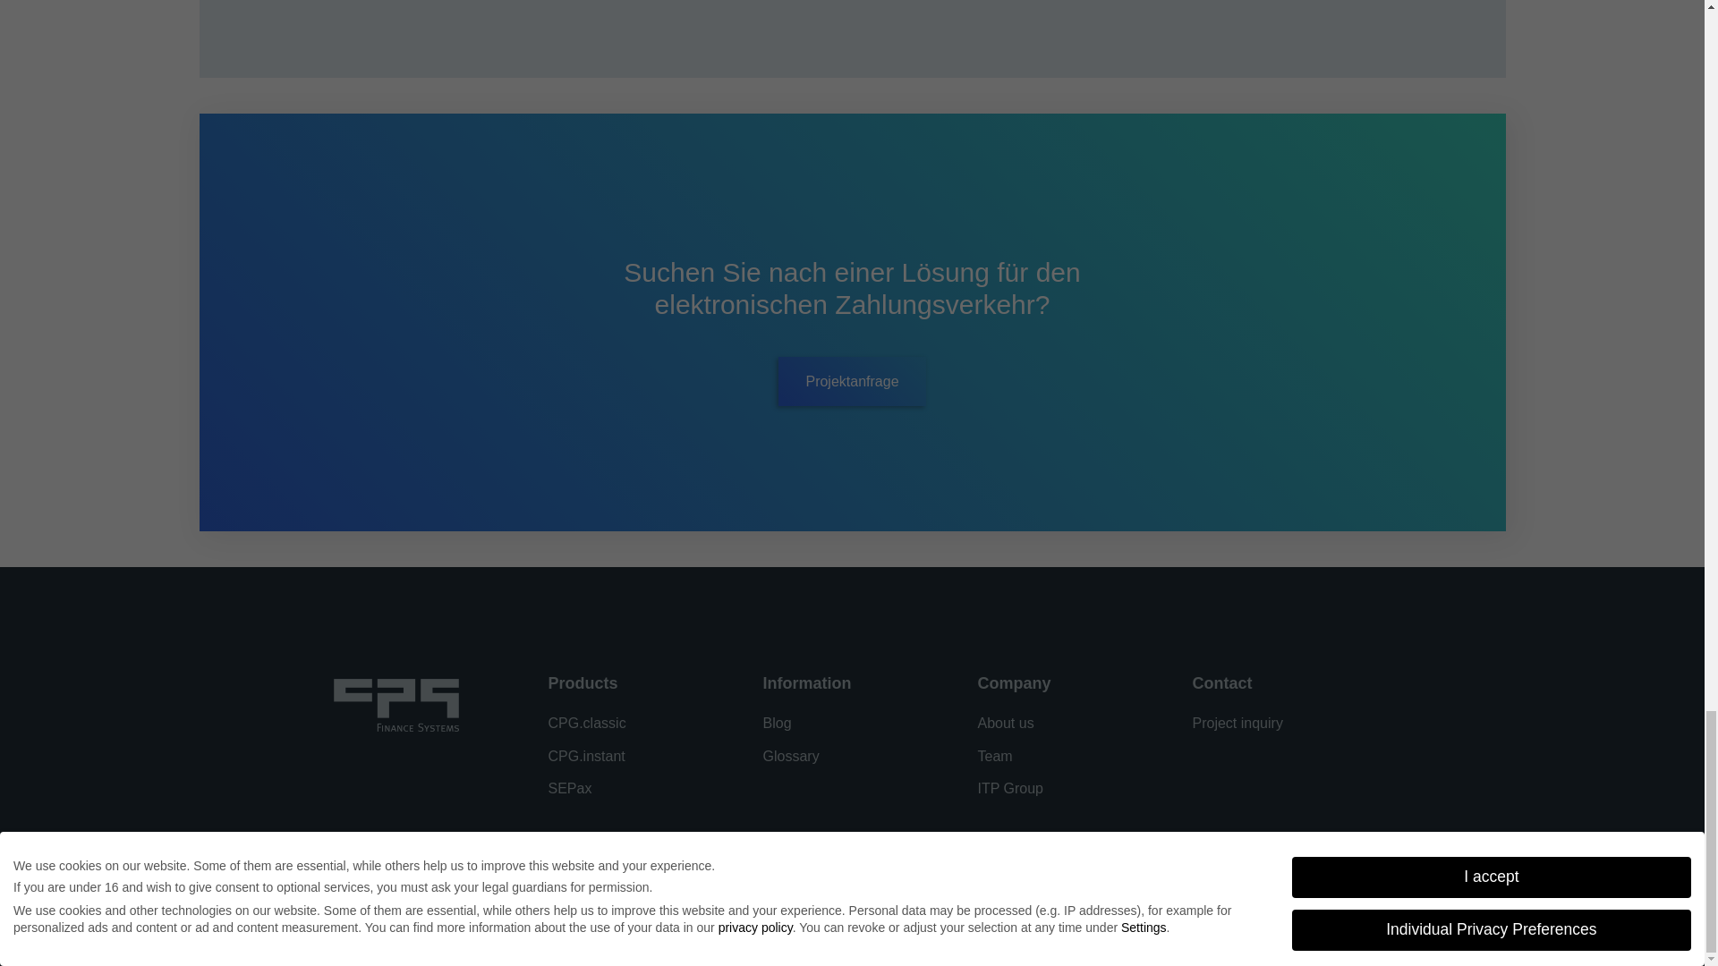 This screenshot has width=1718, height=966. I want to click on CPG-logo, so click(395, 705).